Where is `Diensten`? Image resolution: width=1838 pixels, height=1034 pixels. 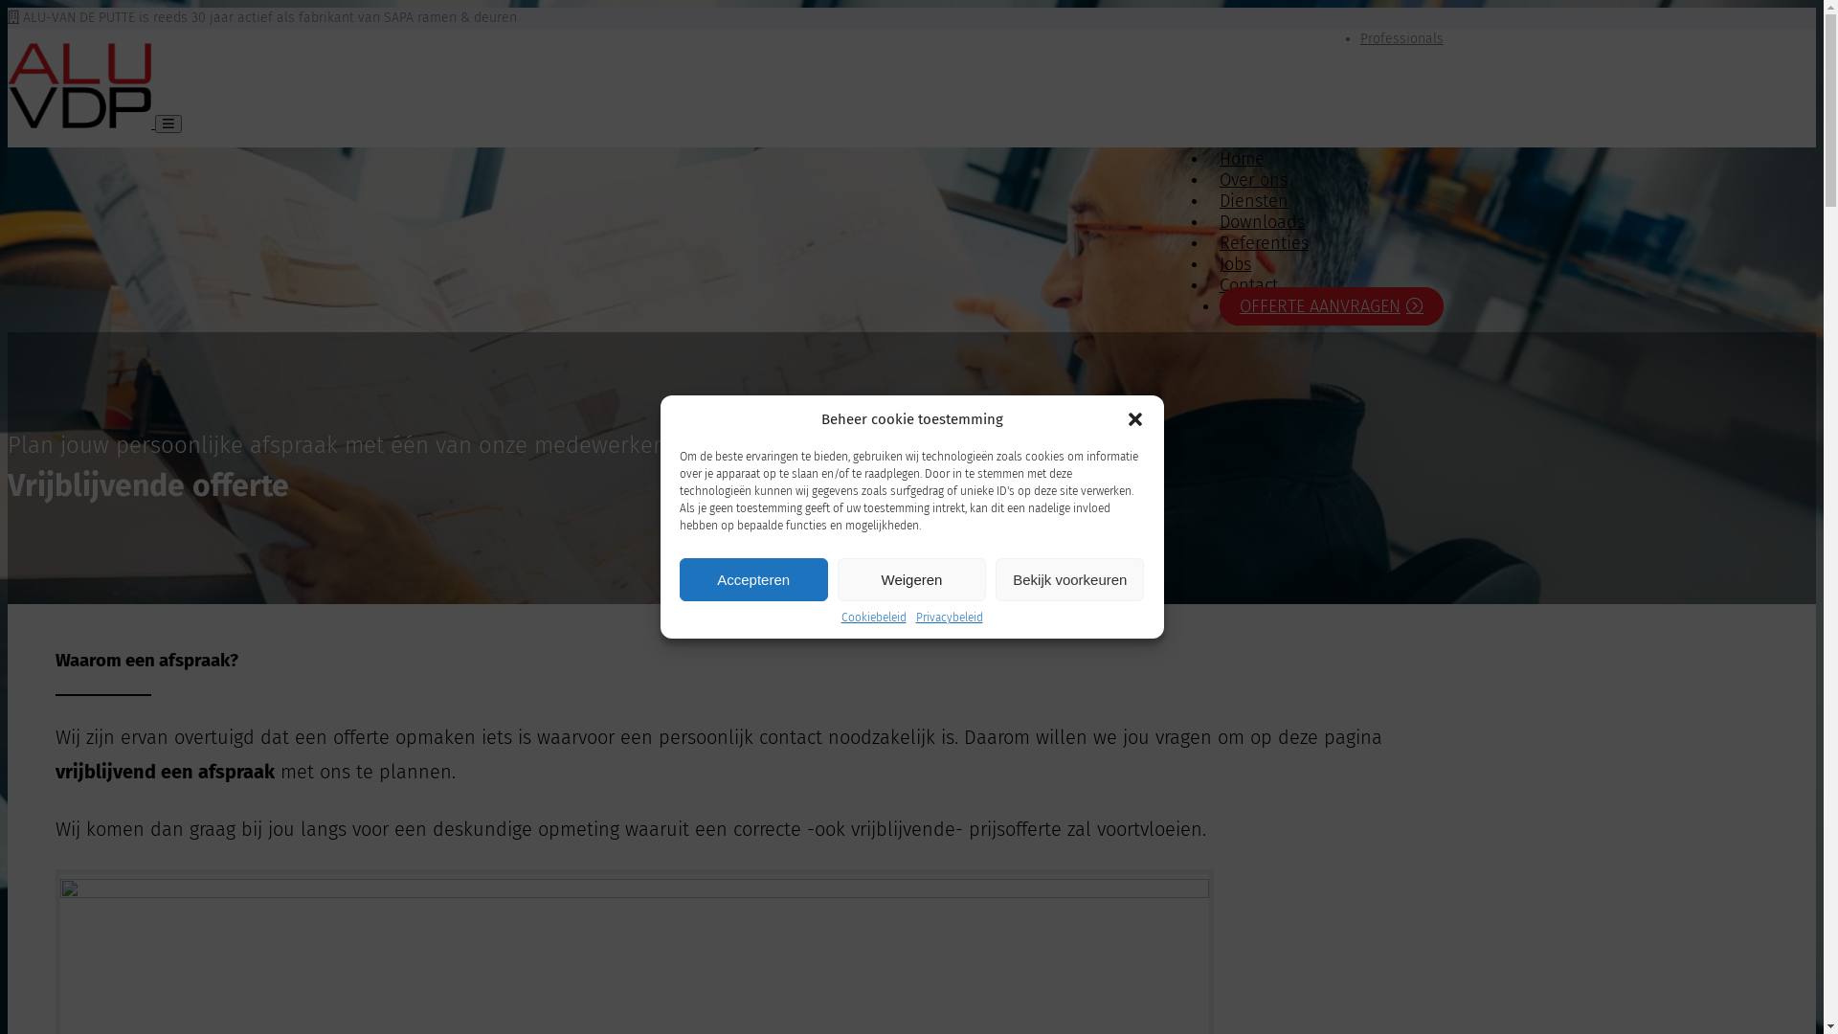
Diensten is located at coordinates (1254, 201).